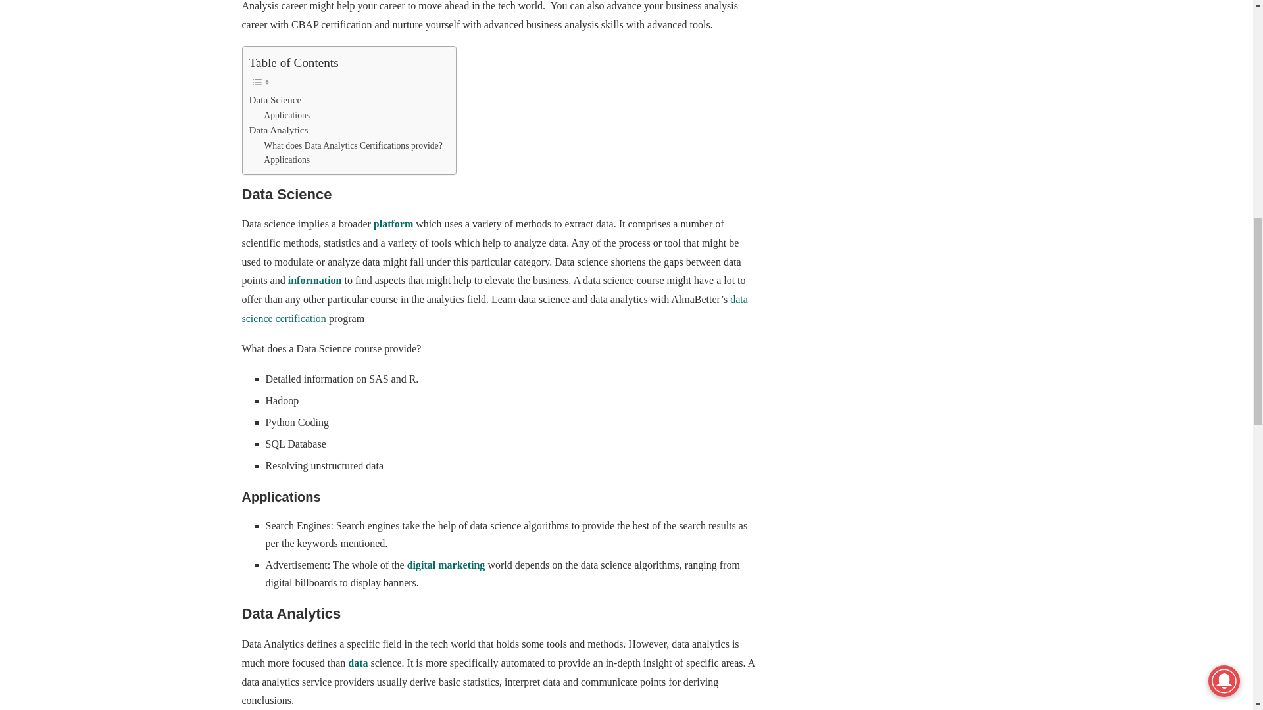 The width and height of the screenshot is (1263, 710). I want to click on Applications, so click(287, 116).